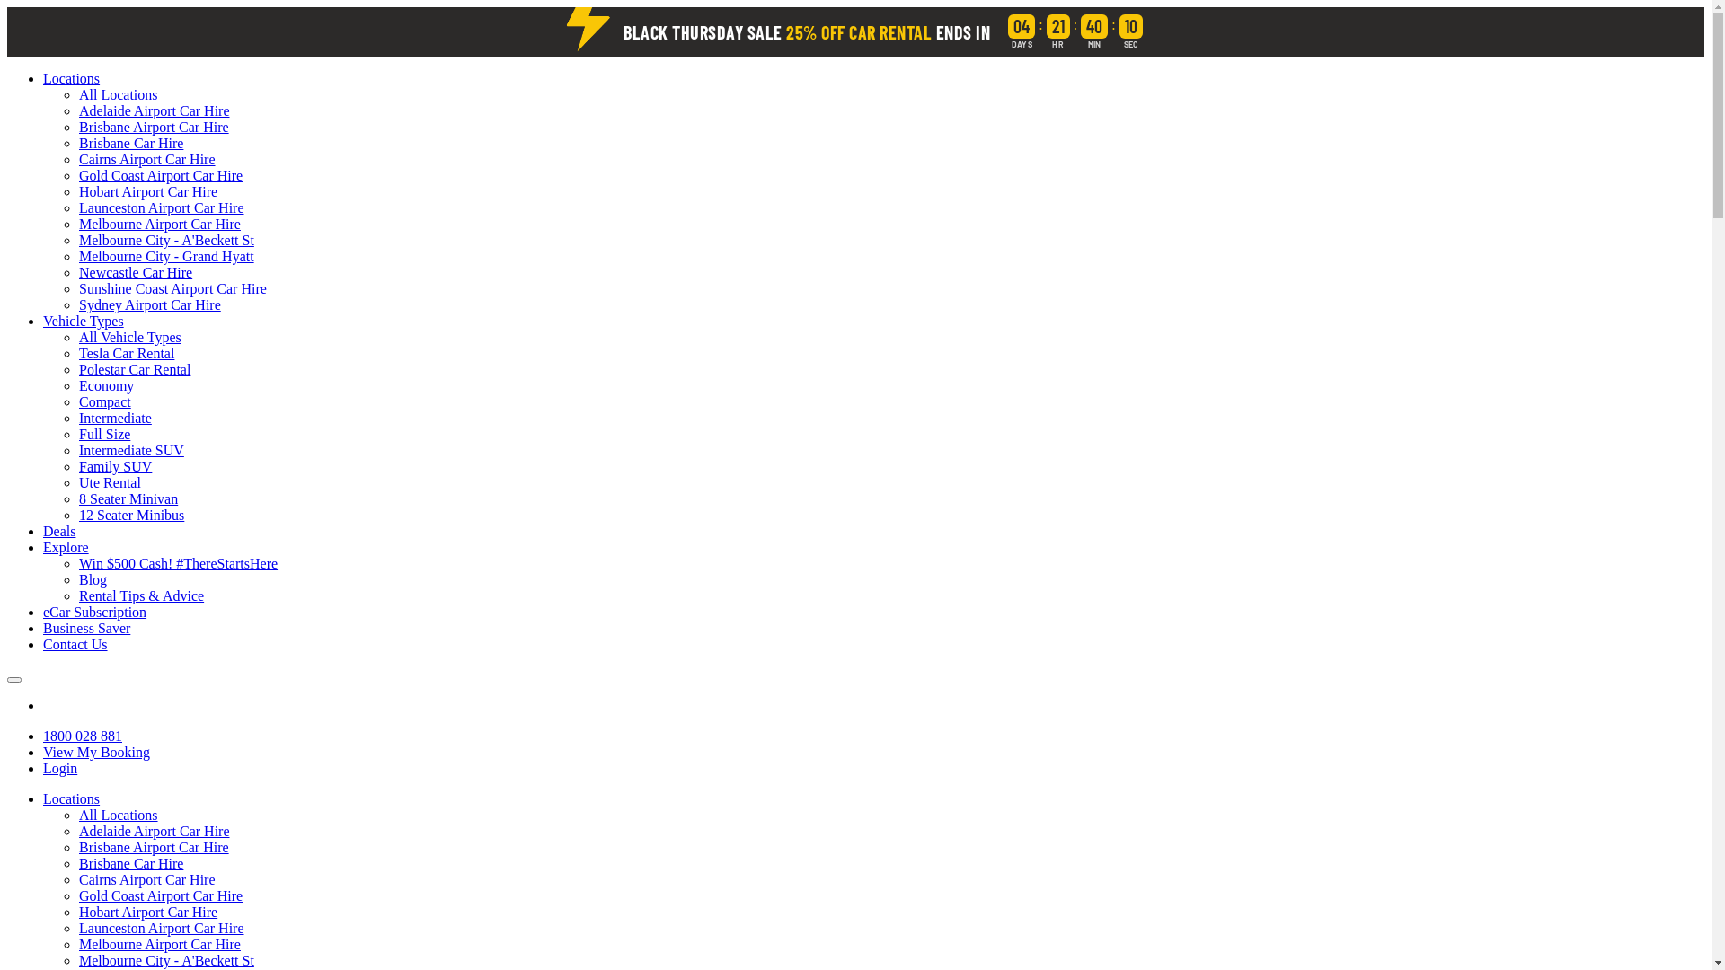  Describe the element at coordinates (128, 499) in the screenshot. I see `8 Seater Minivan` at that location.